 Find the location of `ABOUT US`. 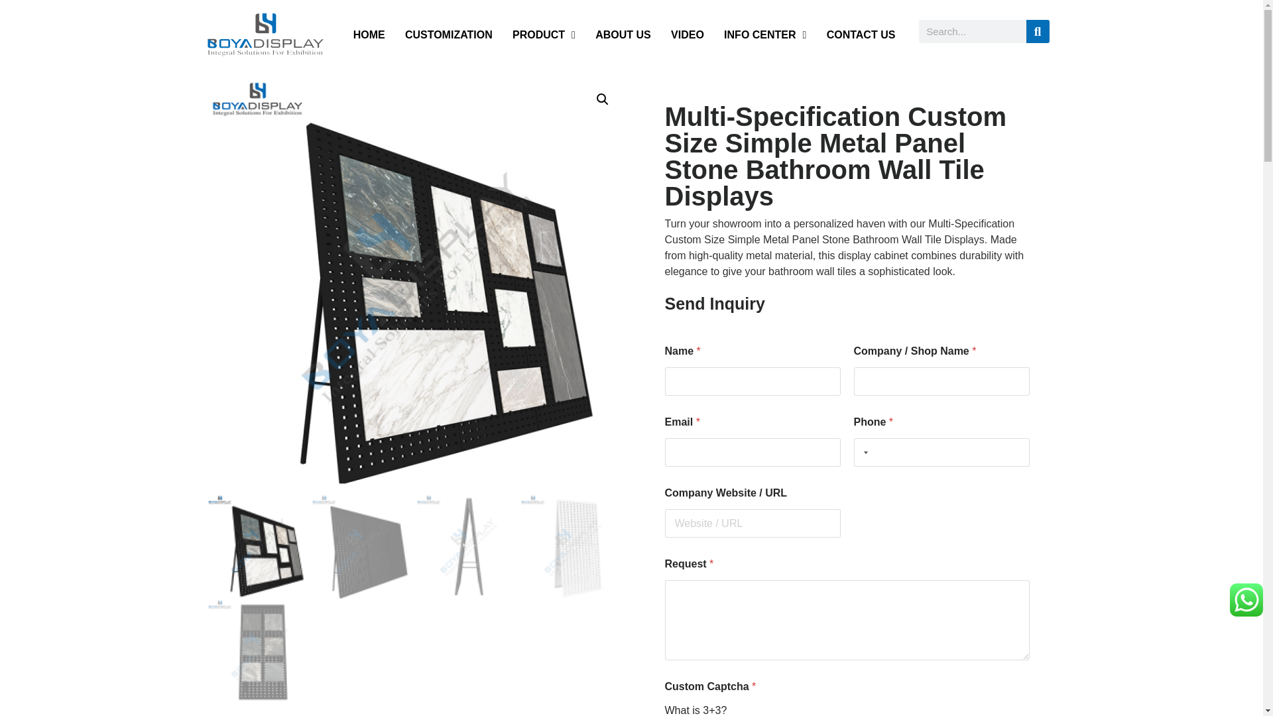

ABOUT US is located at coordinates (623, 34).